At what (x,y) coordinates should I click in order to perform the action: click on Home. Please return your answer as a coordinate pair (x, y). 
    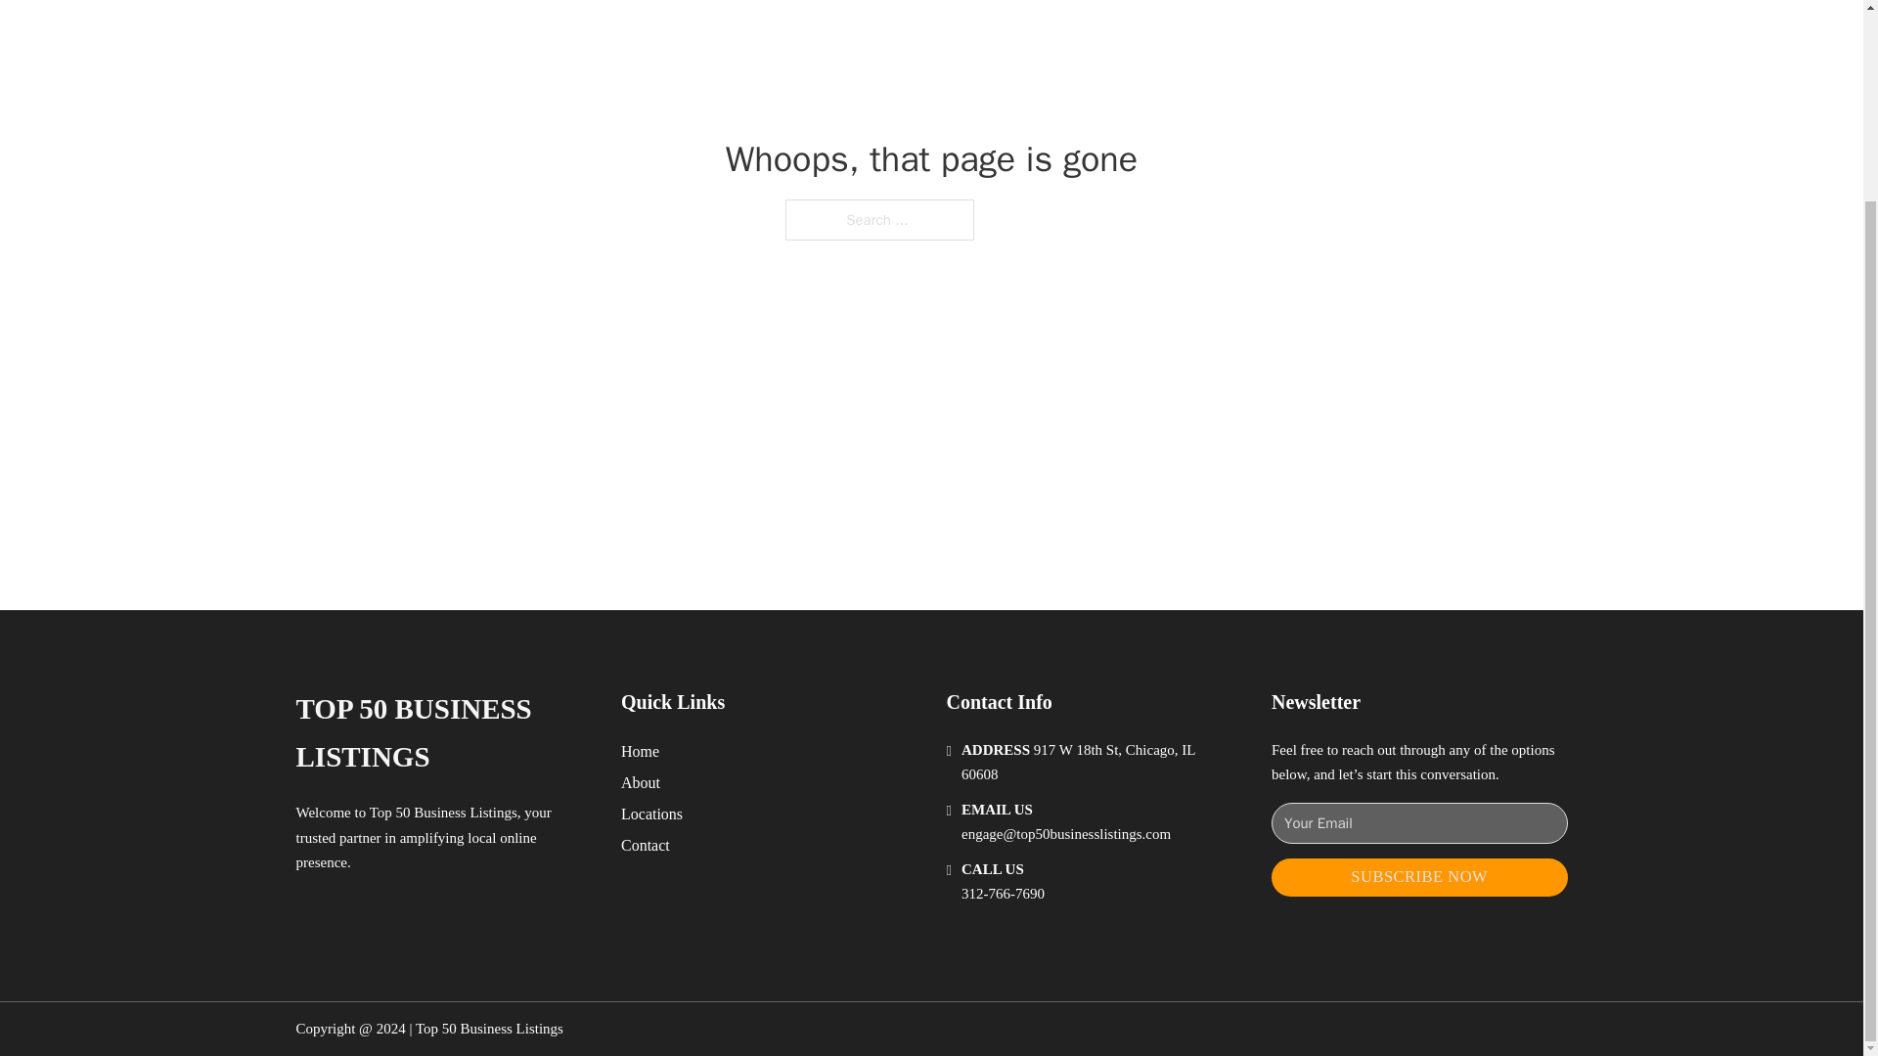
    Looking at the image, I should click on (640, 751).